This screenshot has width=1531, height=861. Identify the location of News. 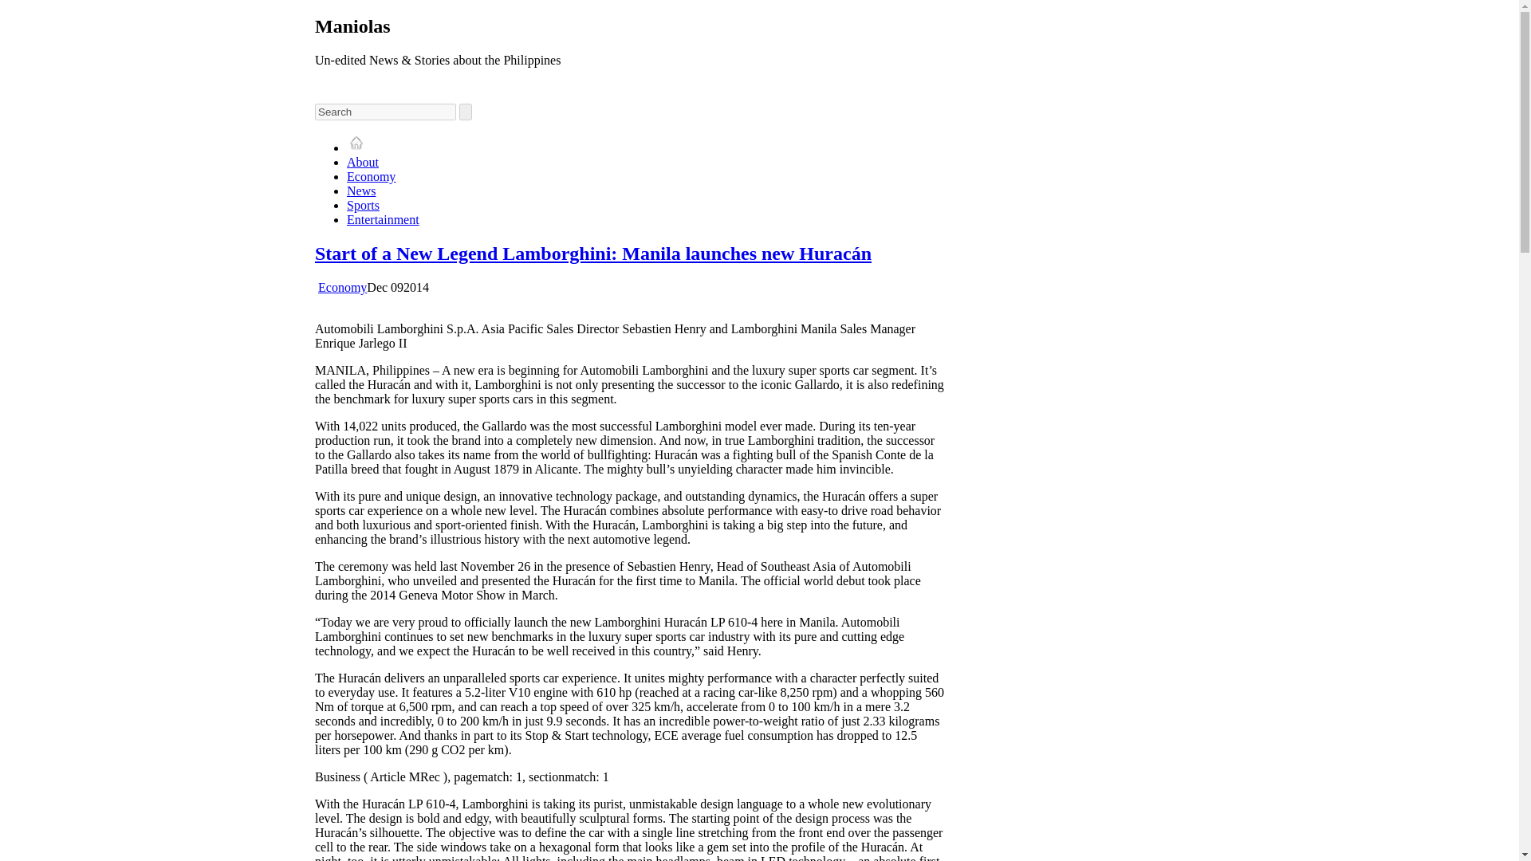
(360, 191).